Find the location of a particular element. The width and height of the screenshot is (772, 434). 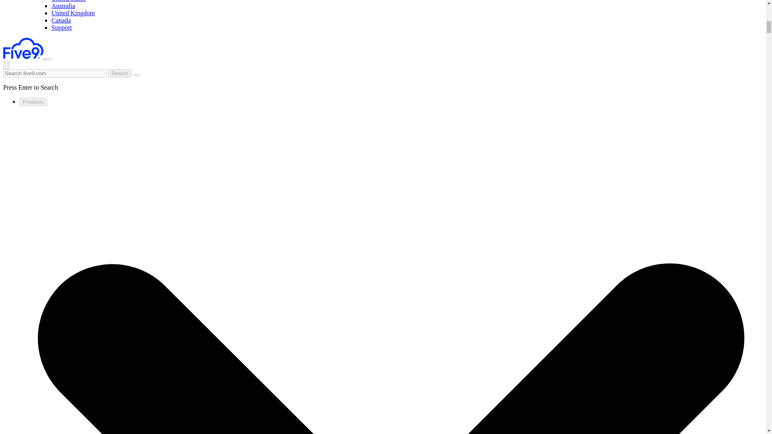

Enter the terms you wish to search for. is located at coordinates (55, 73).